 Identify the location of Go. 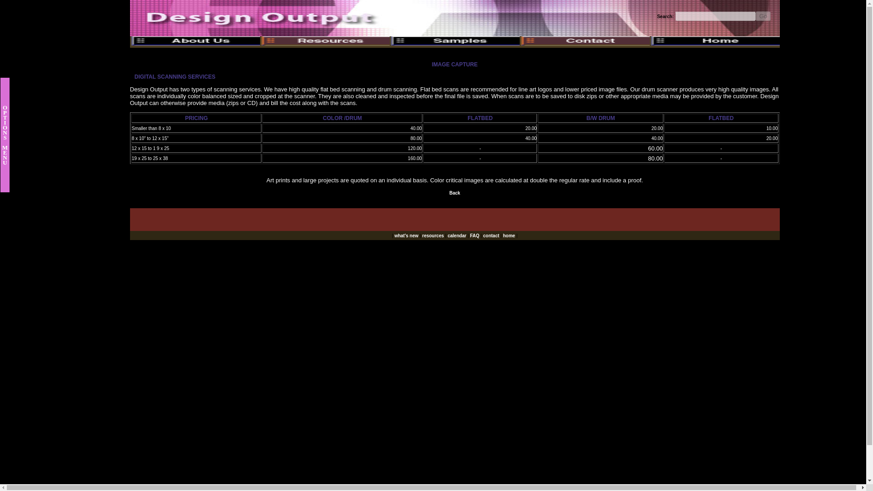
(763, 16).